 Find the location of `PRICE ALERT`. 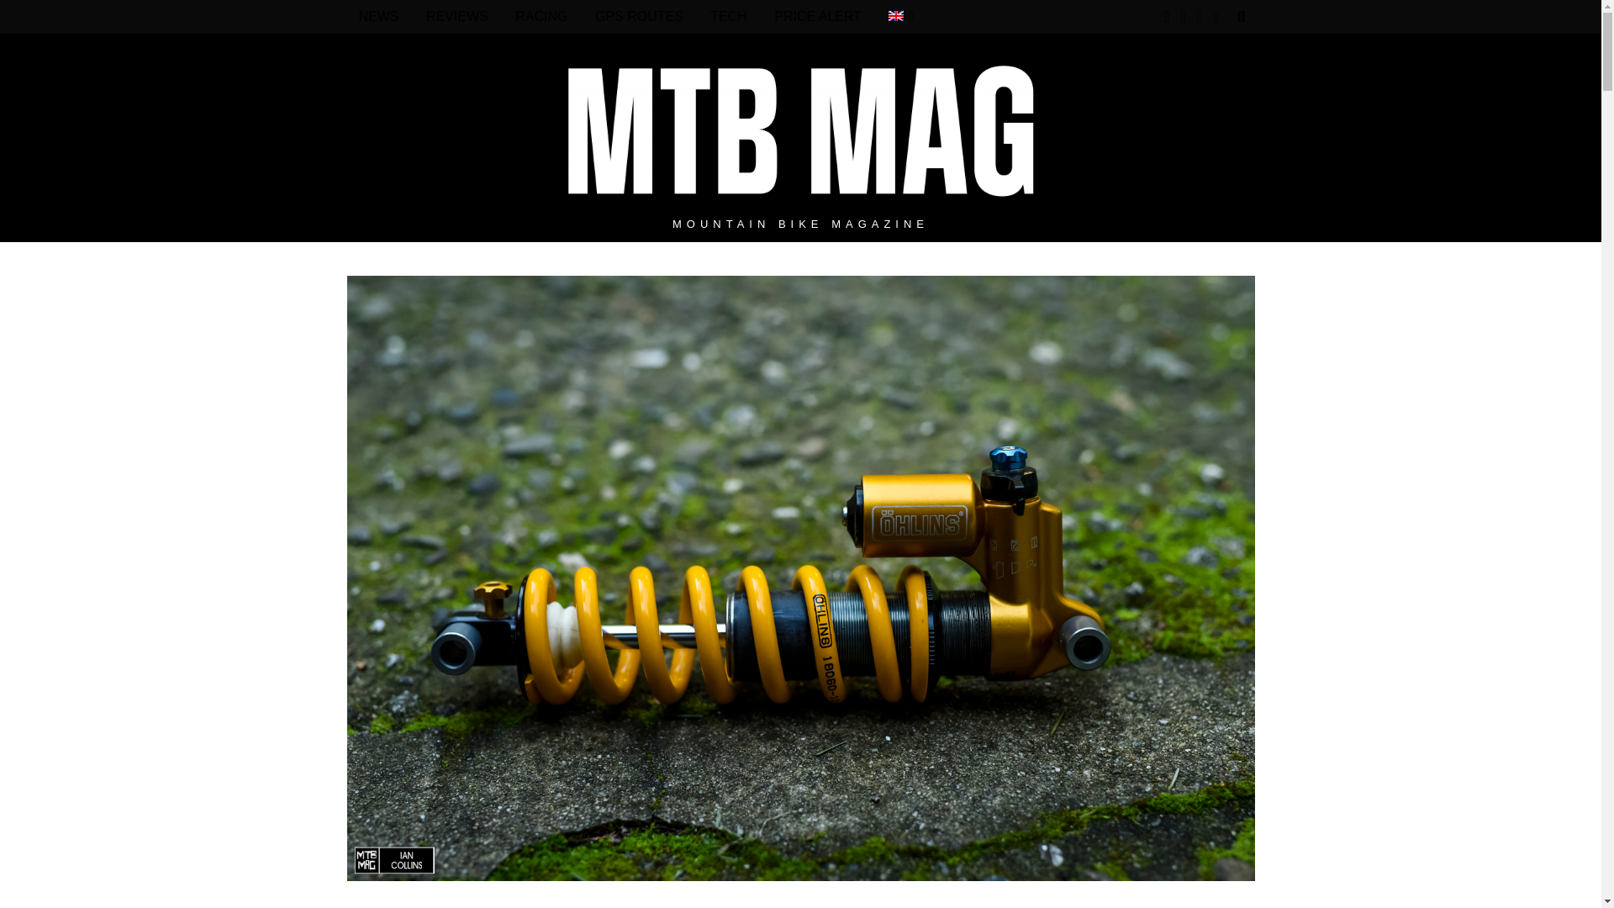

PRICE ALERT is located at coordinates (817, 17).